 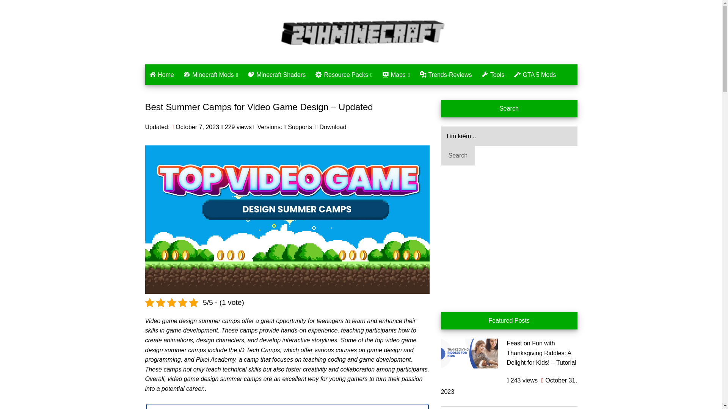 I want to click on Minecraft Mods, so click(x=210, y=75).